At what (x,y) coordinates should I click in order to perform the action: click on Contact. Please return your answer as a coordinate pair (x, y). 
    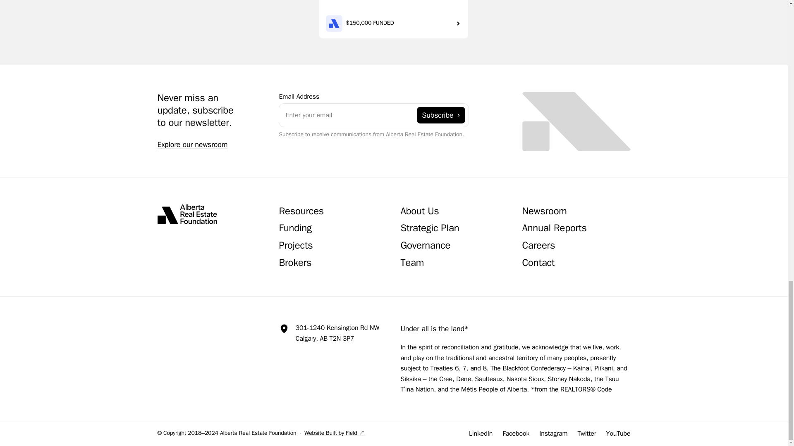
    Looking at the image, I should click on (538, 263).